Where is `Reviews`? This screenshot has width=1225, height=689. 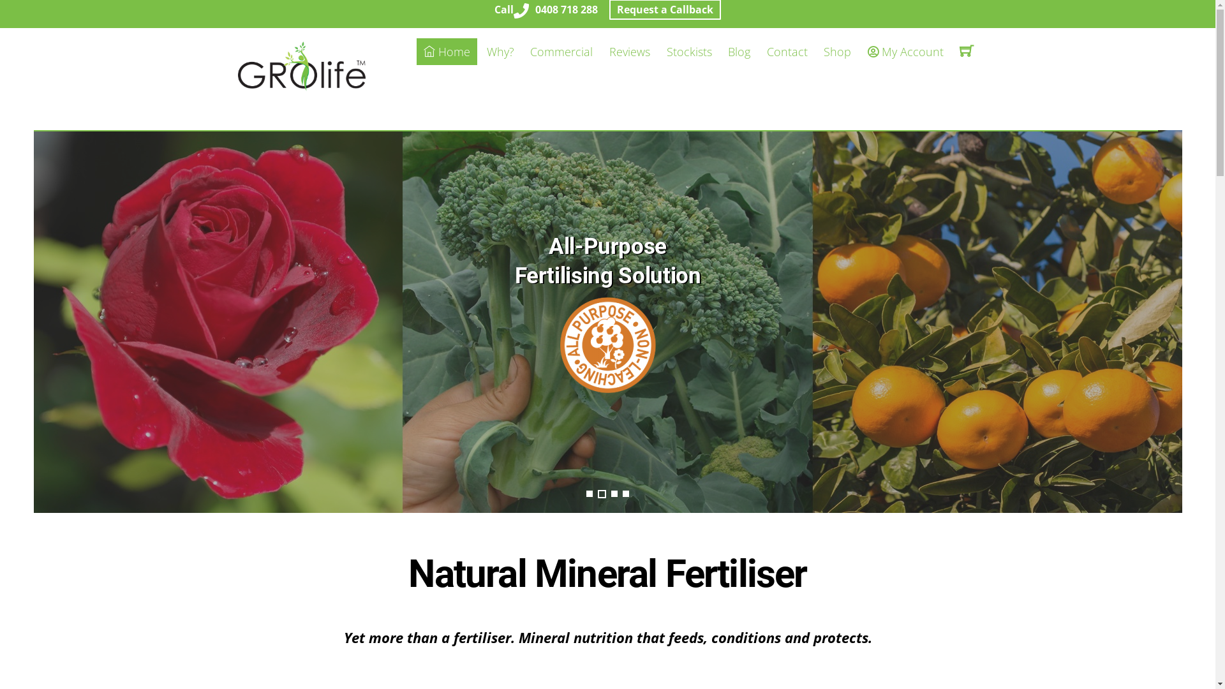
Reviews is located at coordinates (630, 52).